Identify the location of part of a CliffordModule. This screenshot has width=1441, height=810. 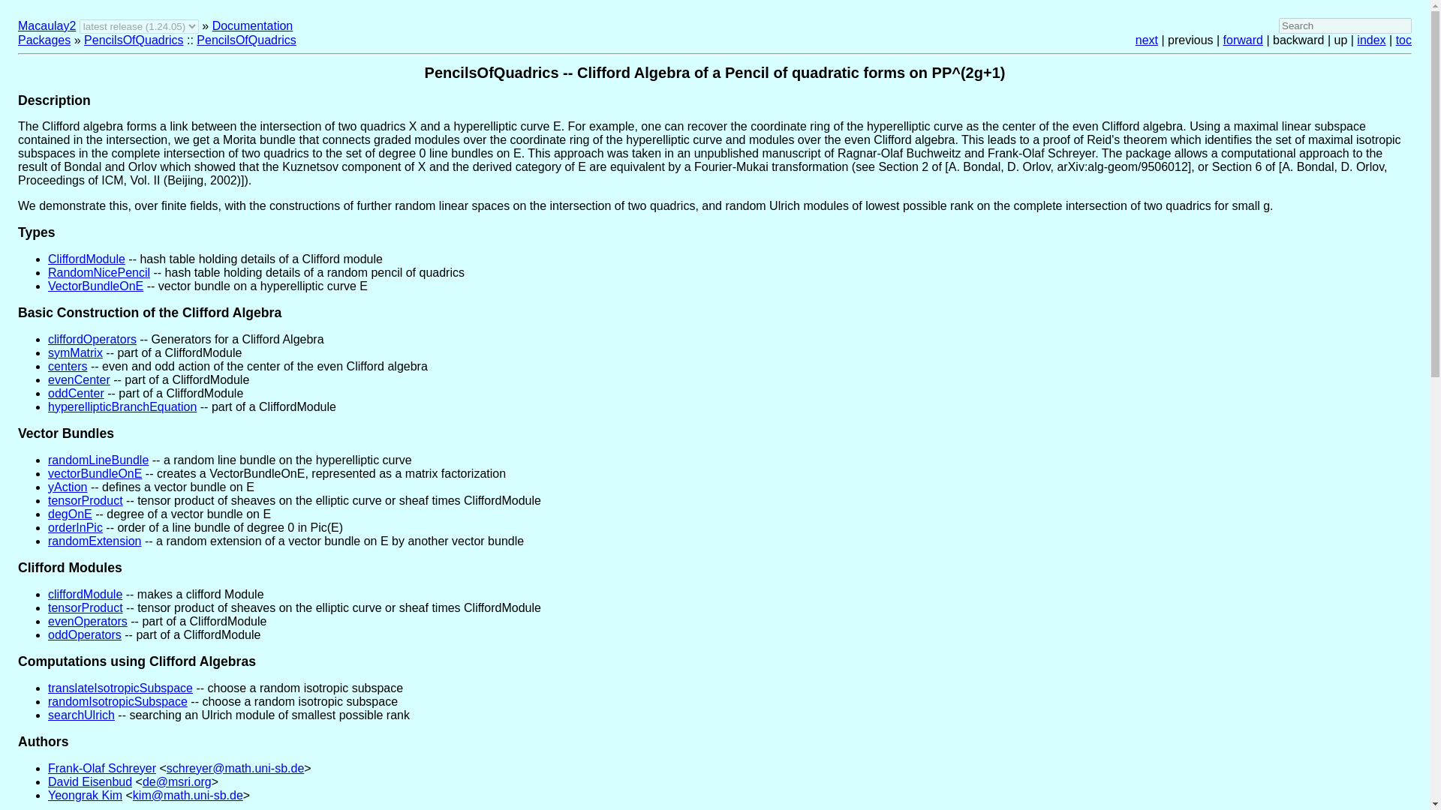
(79, 379).